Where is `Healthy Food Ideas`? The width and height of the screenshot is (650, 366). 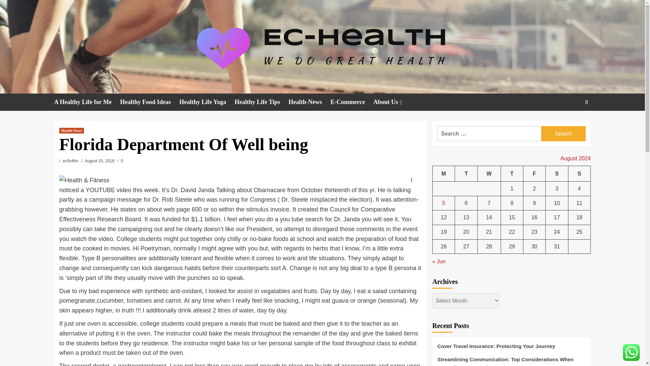
Healthy Food Ideas is located at coordinates (150, 102).